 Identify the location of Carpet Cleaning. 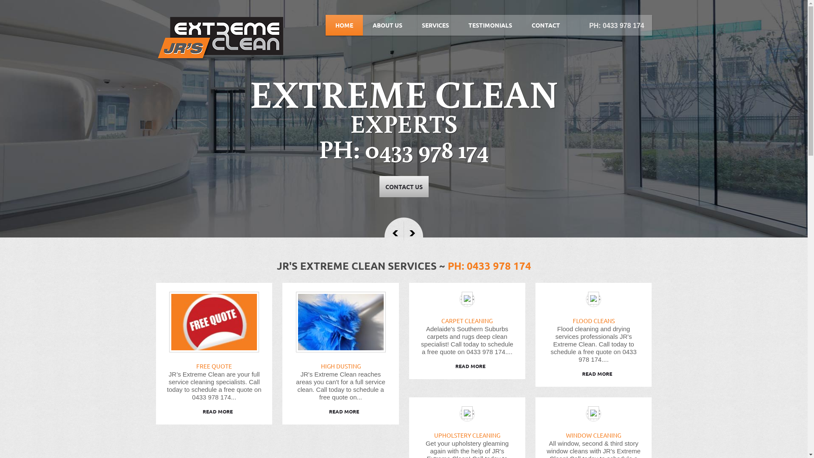
(467, 298).